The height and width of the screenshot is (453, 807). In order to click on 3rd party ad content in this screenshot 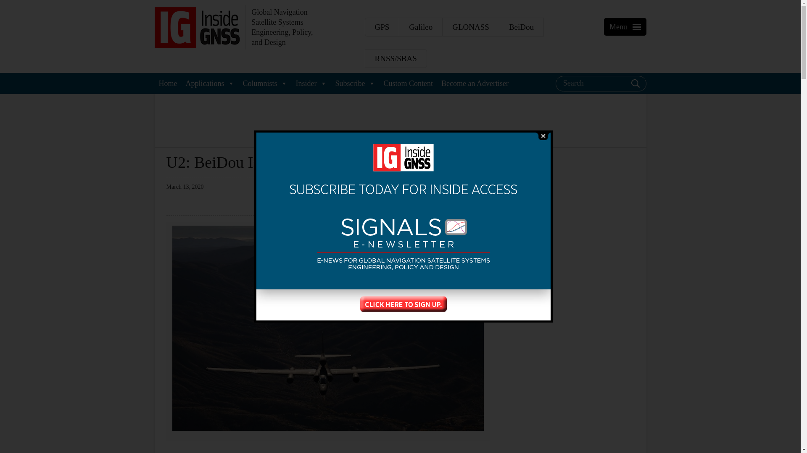, I will do `click(571, 320)`.